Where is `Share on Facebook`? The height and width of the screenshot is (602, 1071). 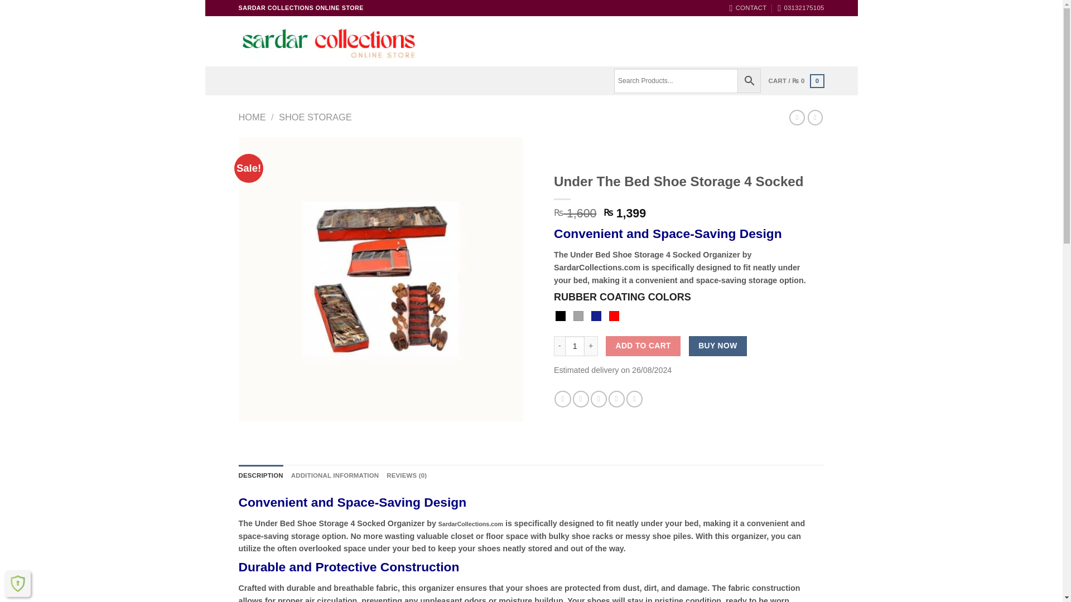
Share on Facebook is located at coordinates (562, 399).